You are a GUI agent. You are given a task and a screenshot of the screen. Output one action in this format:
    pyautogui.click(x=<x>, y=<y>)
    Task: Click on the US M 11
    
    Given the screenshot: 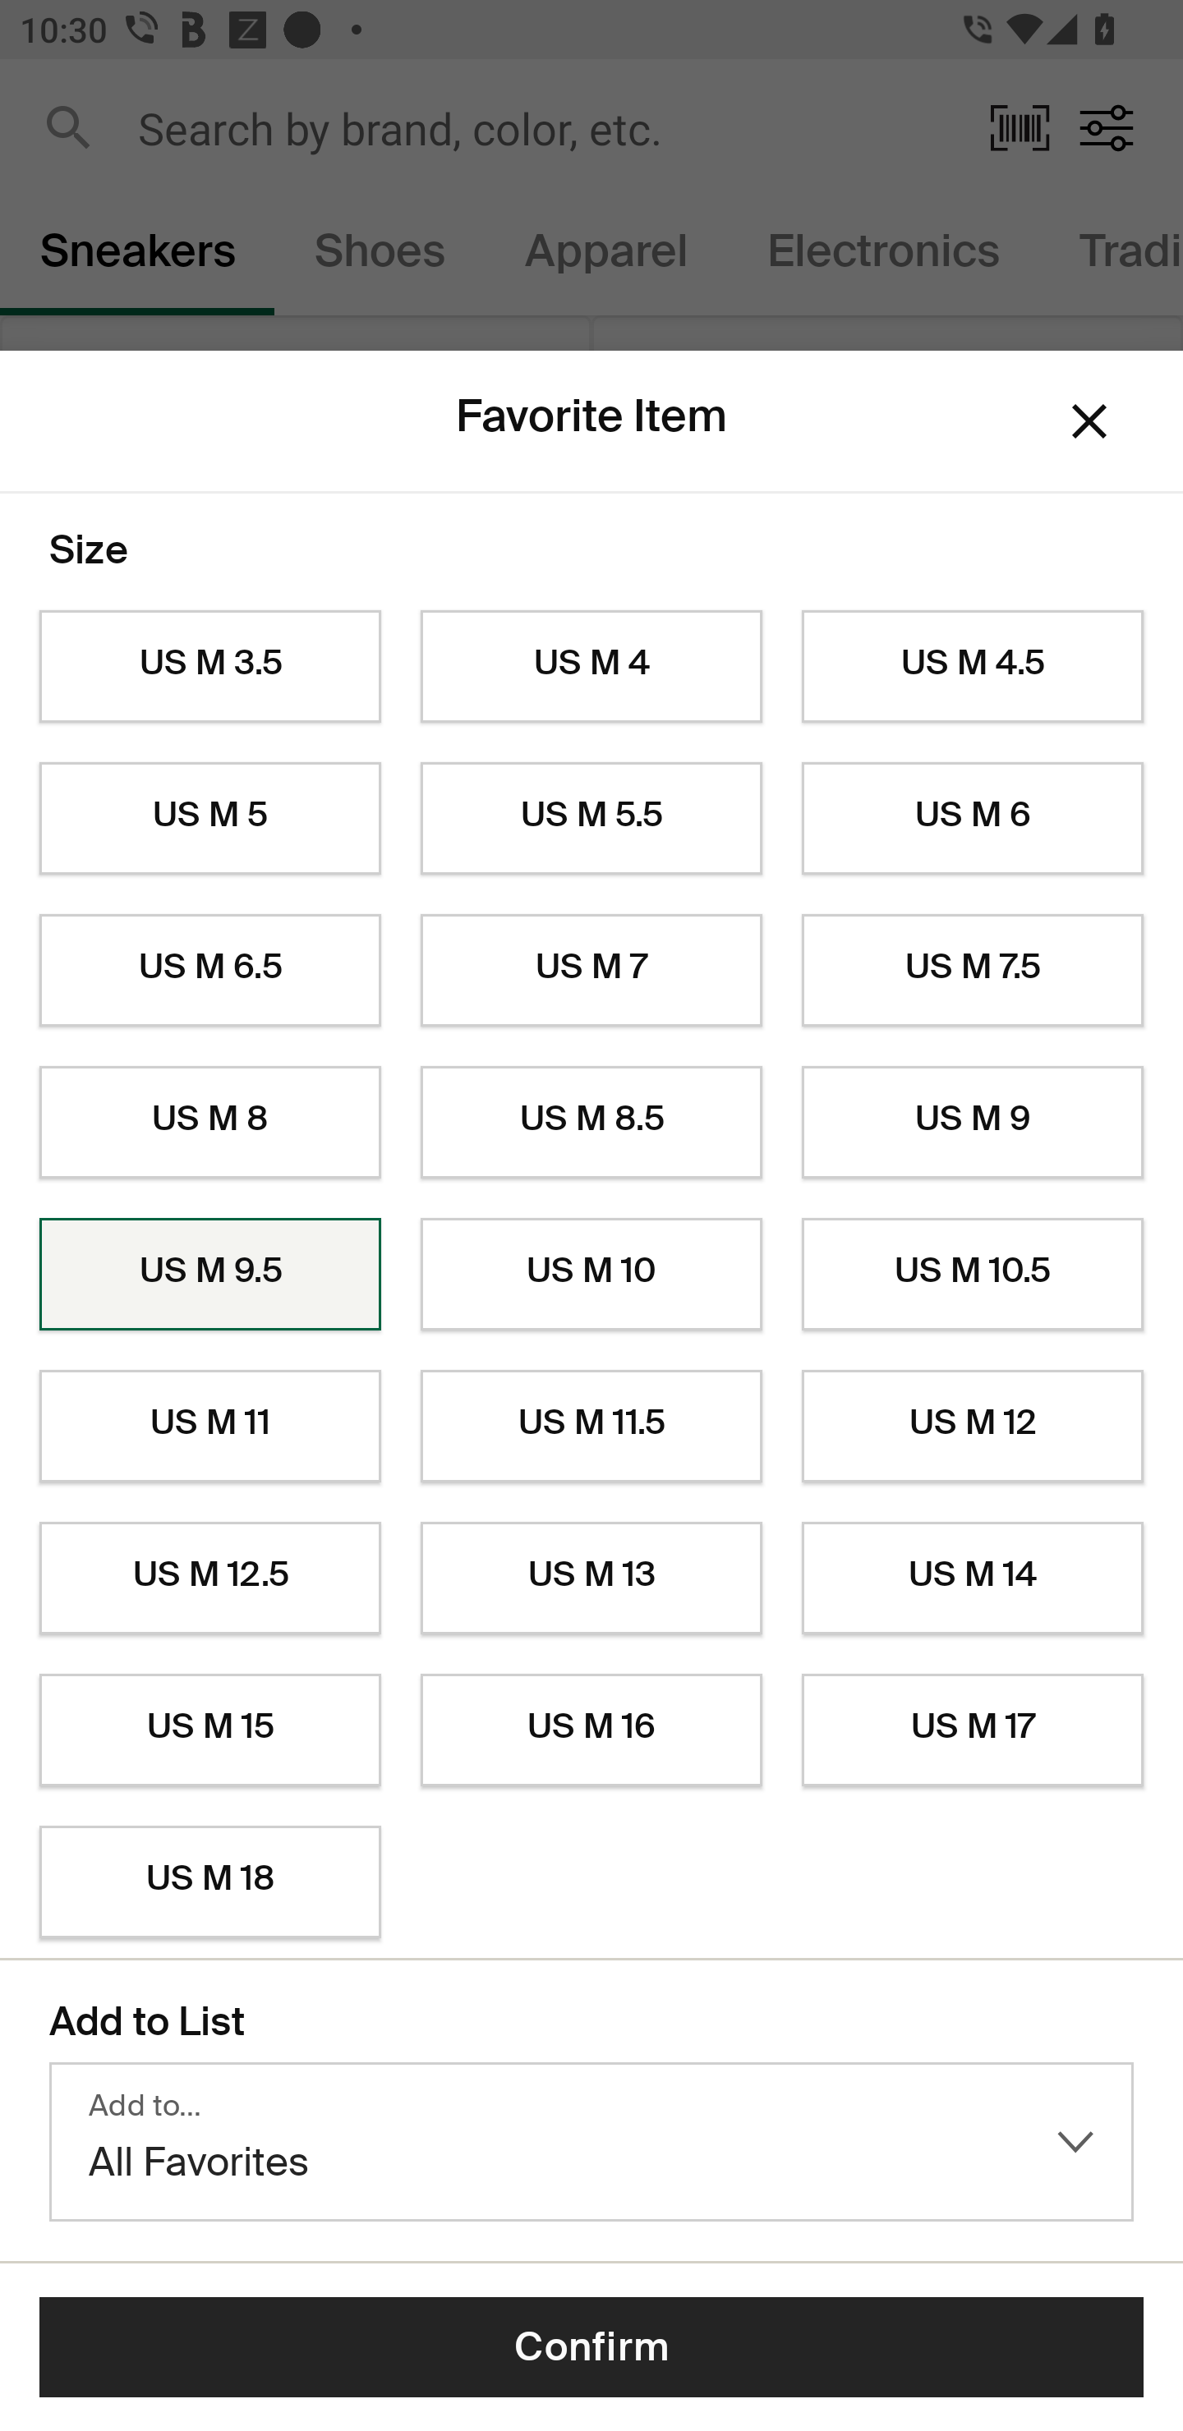 What is the action you would take?
    pyautogui.click(x=209, y=1426)
    